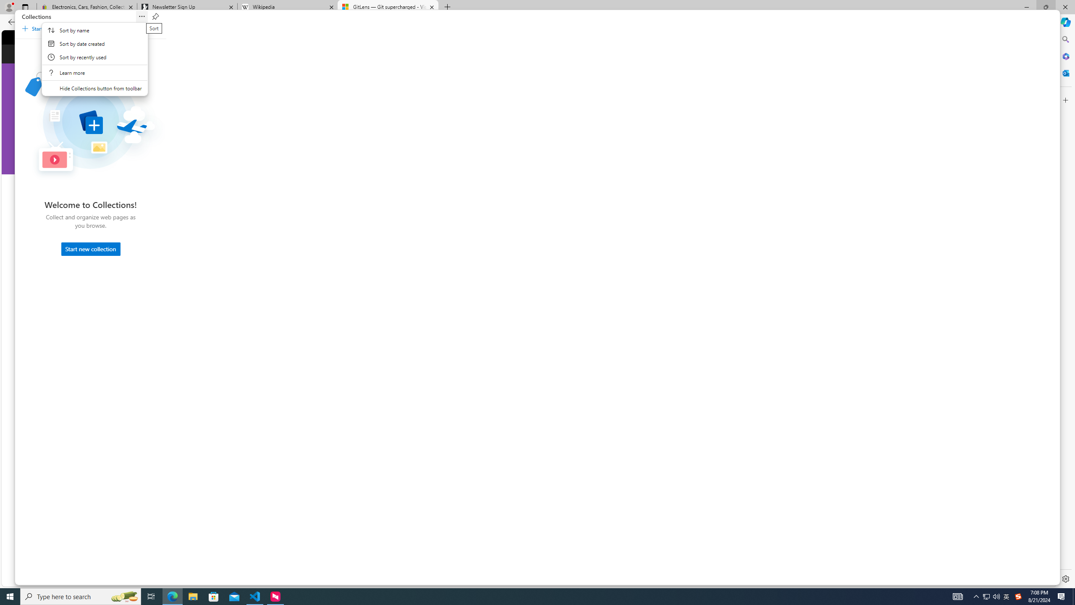 Image resolution: width=1075 pixels, height=605 pixels. What do you see at coordinates (95, 72) in the screenshot?
I see `Learn More About Collections` at bounding box center [95, 72].